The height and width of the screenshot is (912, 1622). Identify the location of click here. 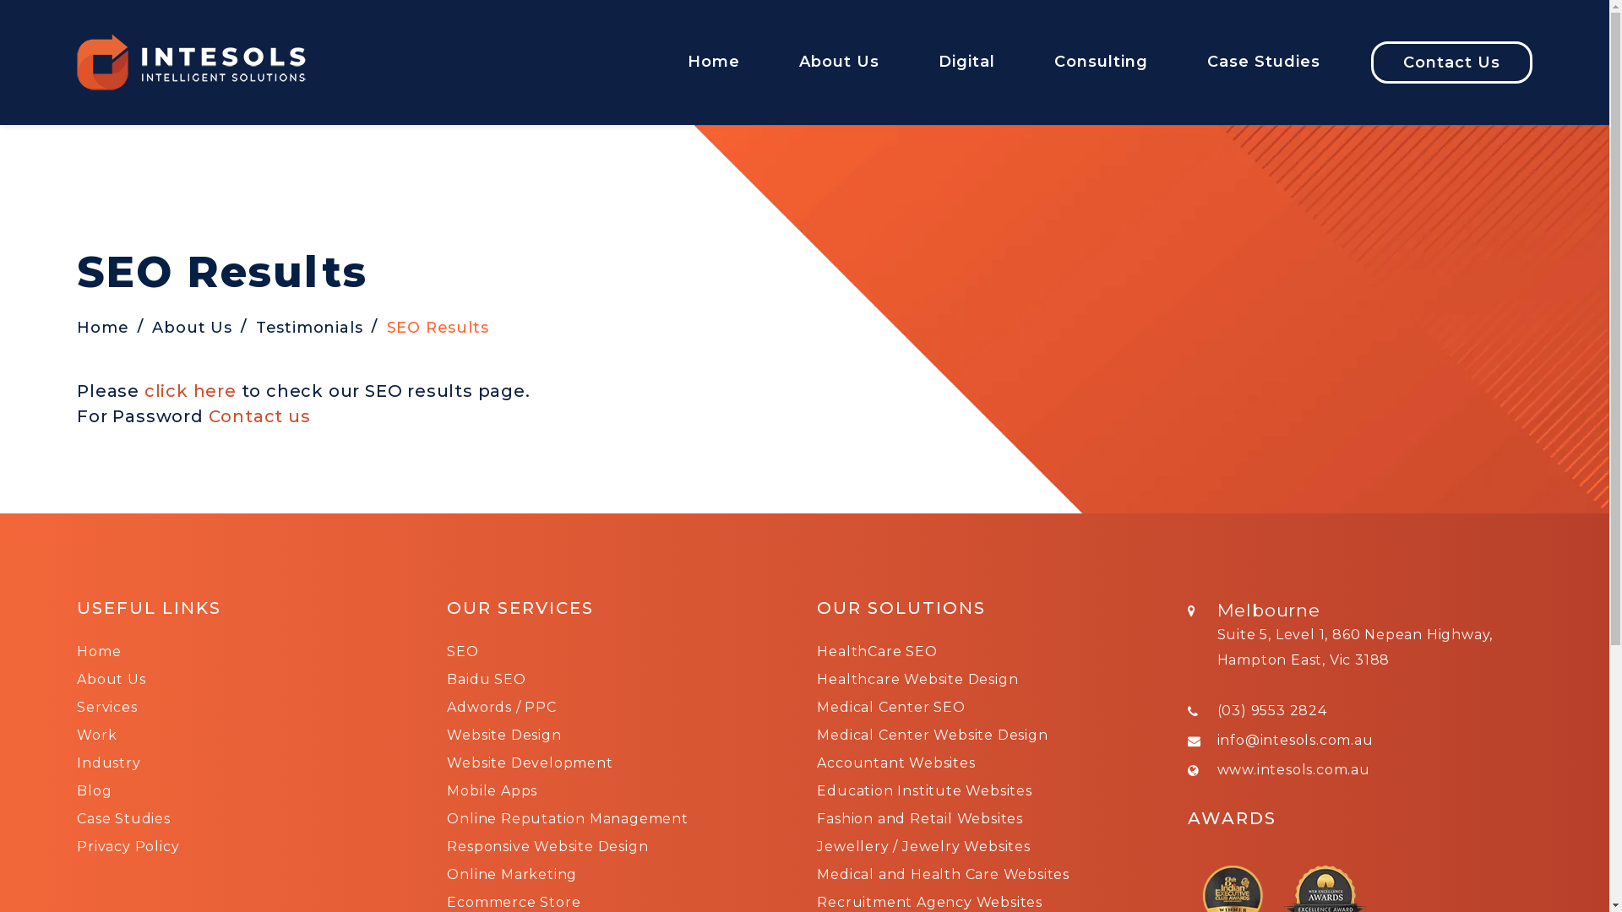
(191, 391).